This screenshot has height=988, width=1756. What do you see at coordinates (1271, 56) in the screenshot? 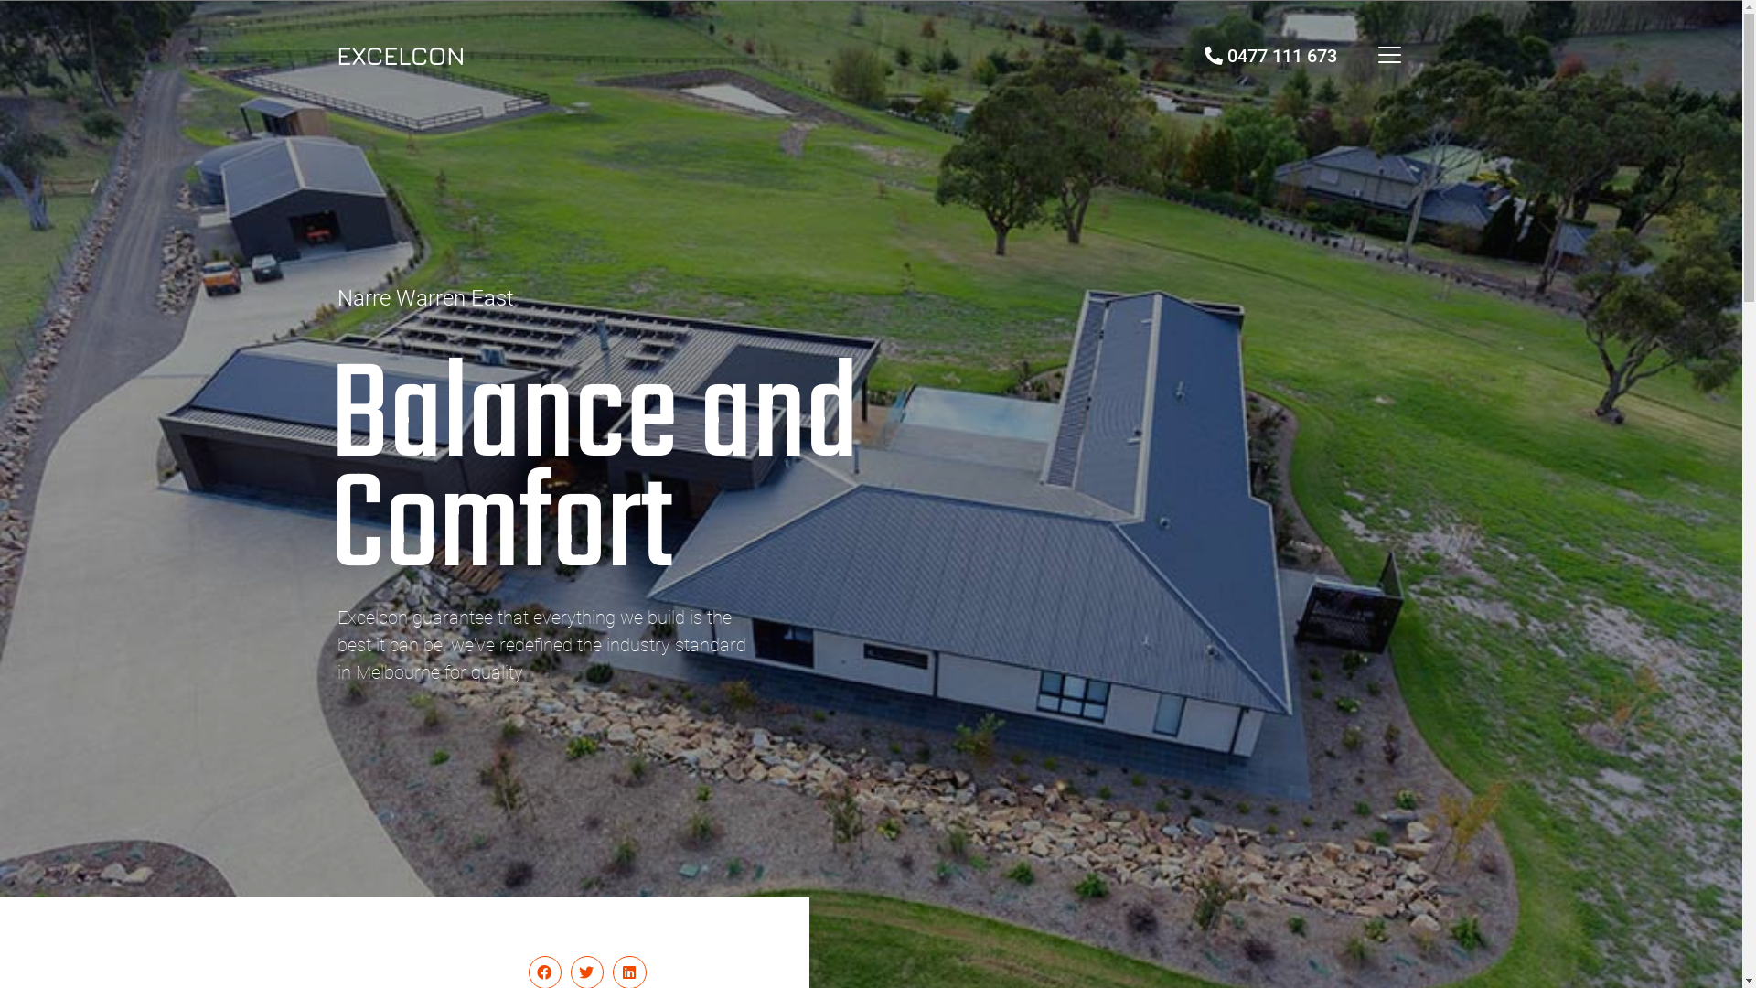
I see `0477 111 673` at bounding box center [1271, 56].